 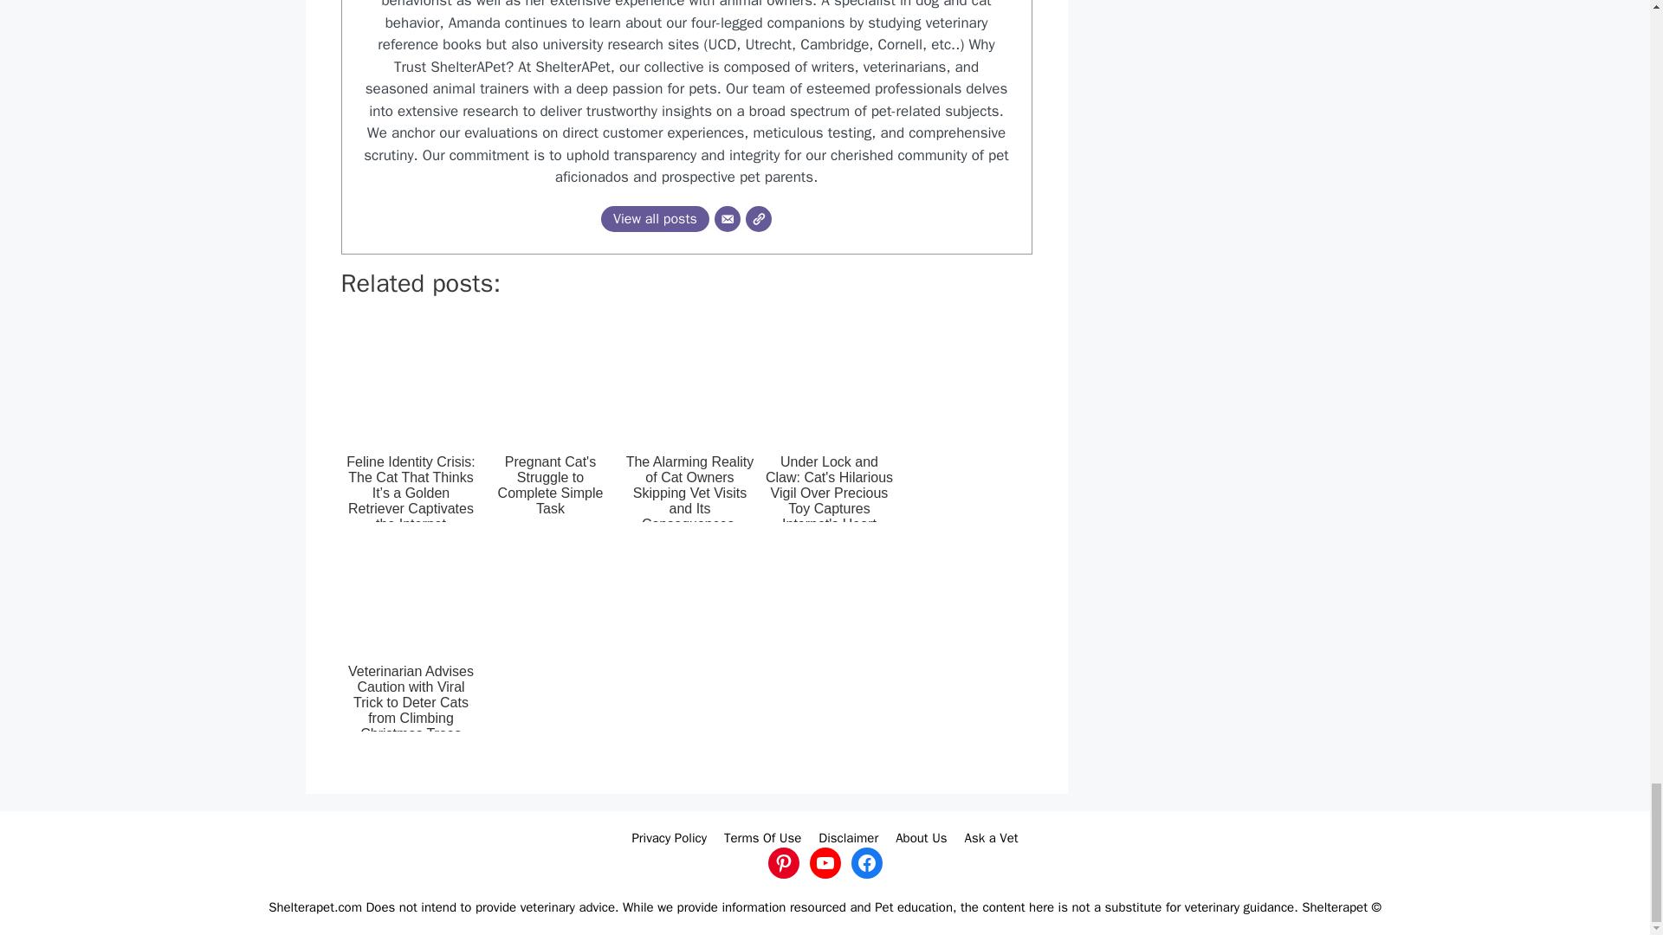 What do you see at coordinates (782, 862) in the screenshot?
I see `Pinterest` at bounding box center [782, 862].